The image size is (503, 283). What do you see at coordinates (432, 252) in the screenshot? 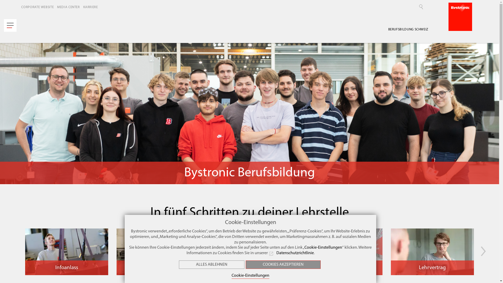
I see `Lehrvertrag` at bounding box center [432, 252].